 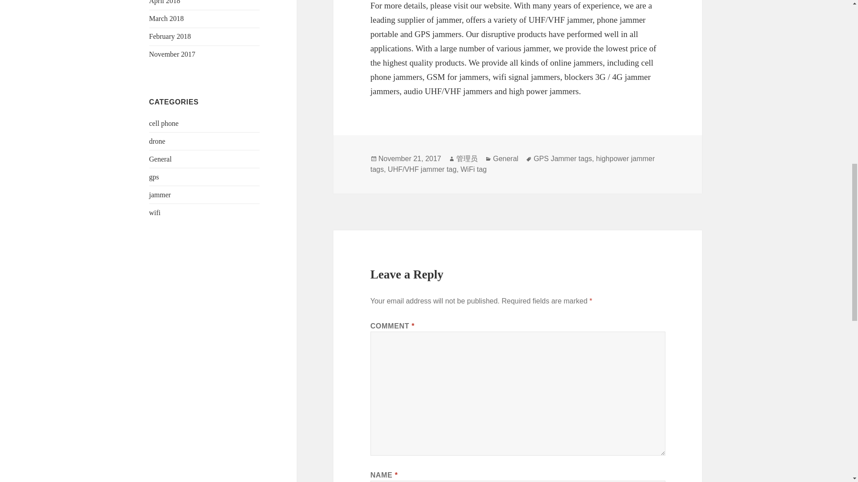 I want to click on November 21, 2017, so click(x=410, y=159).